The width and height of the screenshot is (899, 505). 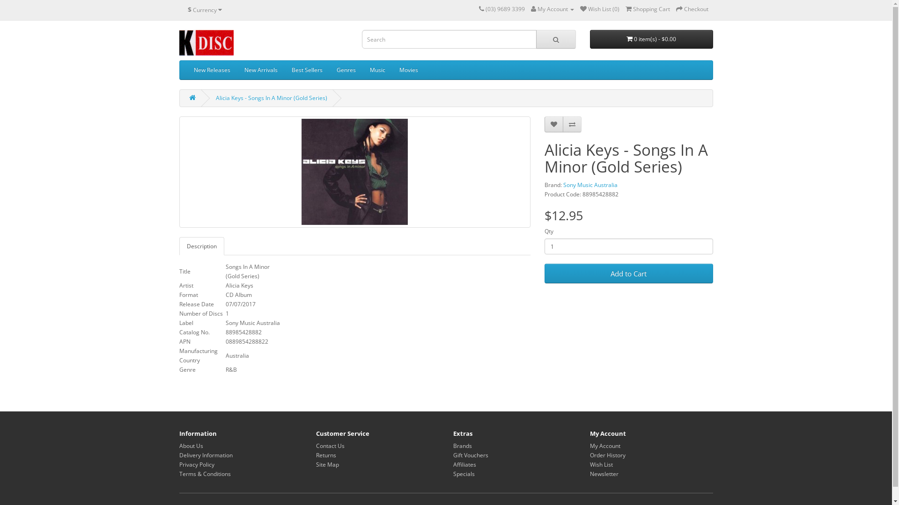 I want to click on Newsletter, so click(x=604, y=474).